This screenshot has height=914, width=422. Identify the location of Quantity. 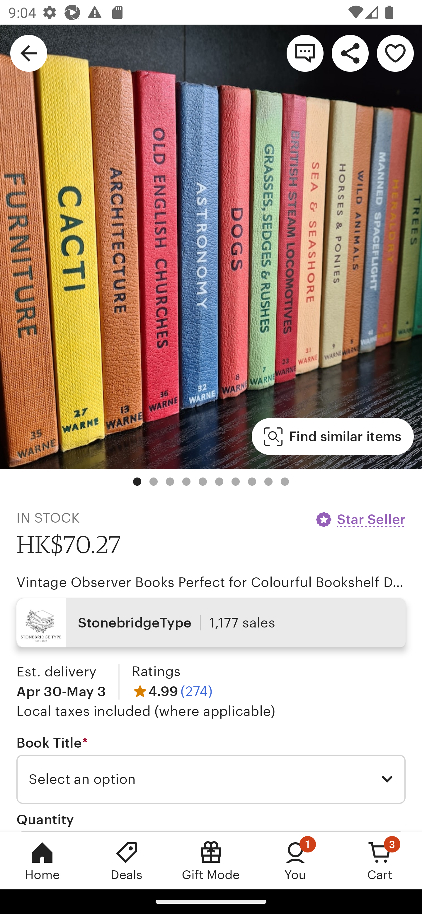
(45, 819).